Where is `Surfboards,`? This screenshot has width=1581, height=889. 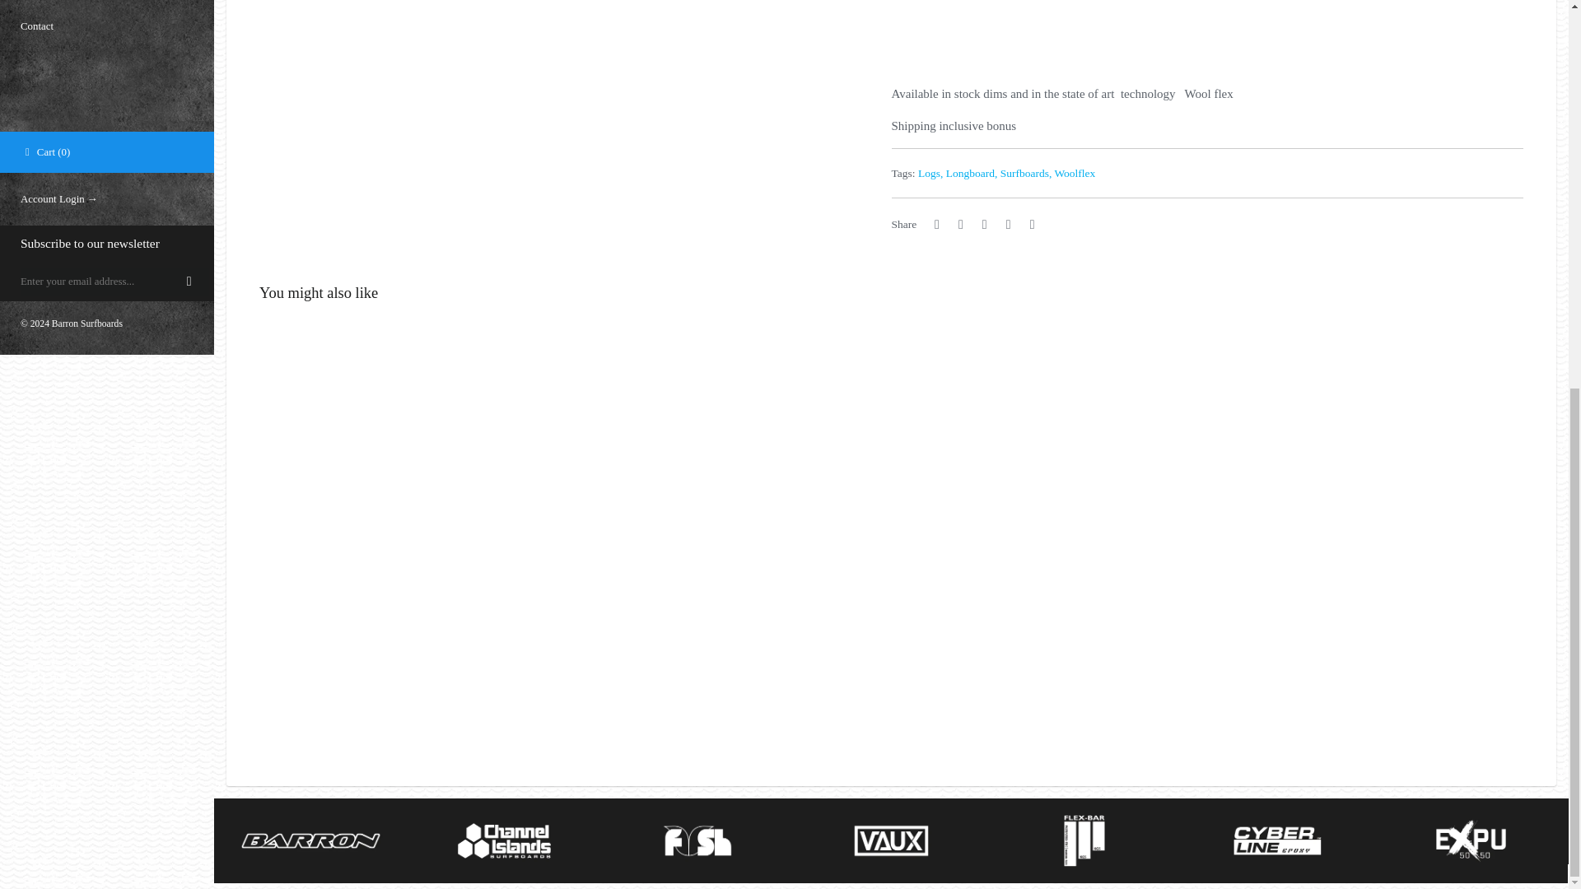
Surfboards, is located at coordinates (1026, 173).